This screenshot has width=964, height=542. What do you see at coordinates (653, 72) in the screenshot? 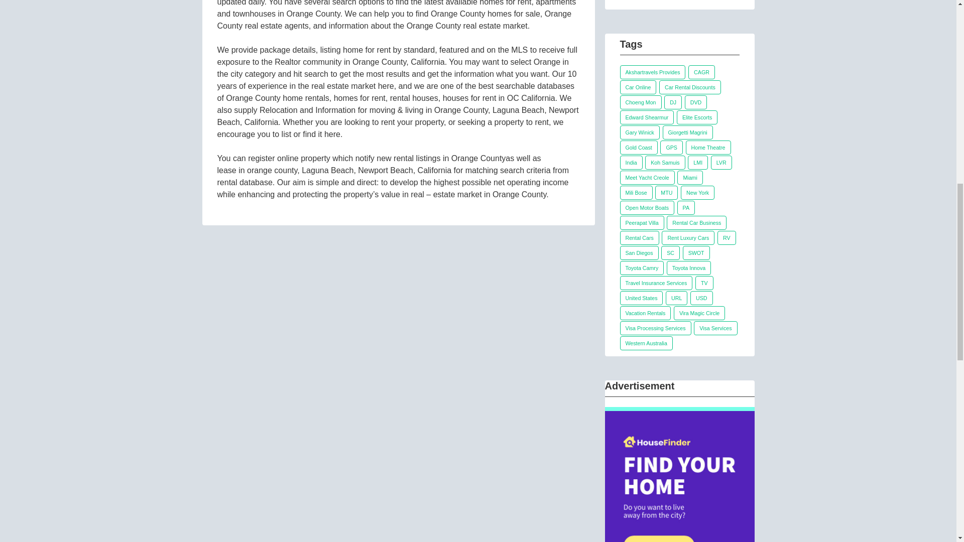
I see `Akshartravels Provides` at bounding box center [653, 72].